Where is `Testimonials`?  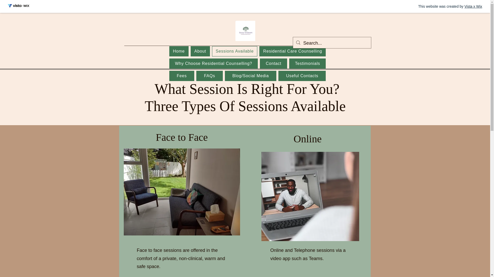
Testimonials is located at coordinates (307, 63).